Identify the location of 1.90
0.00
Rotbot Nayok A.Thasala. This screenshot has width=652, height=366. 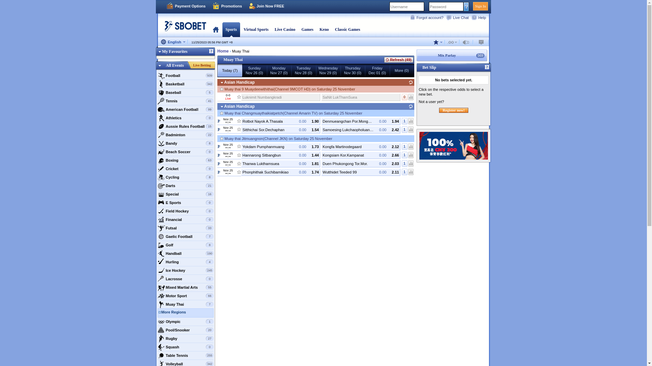
(280, 121).